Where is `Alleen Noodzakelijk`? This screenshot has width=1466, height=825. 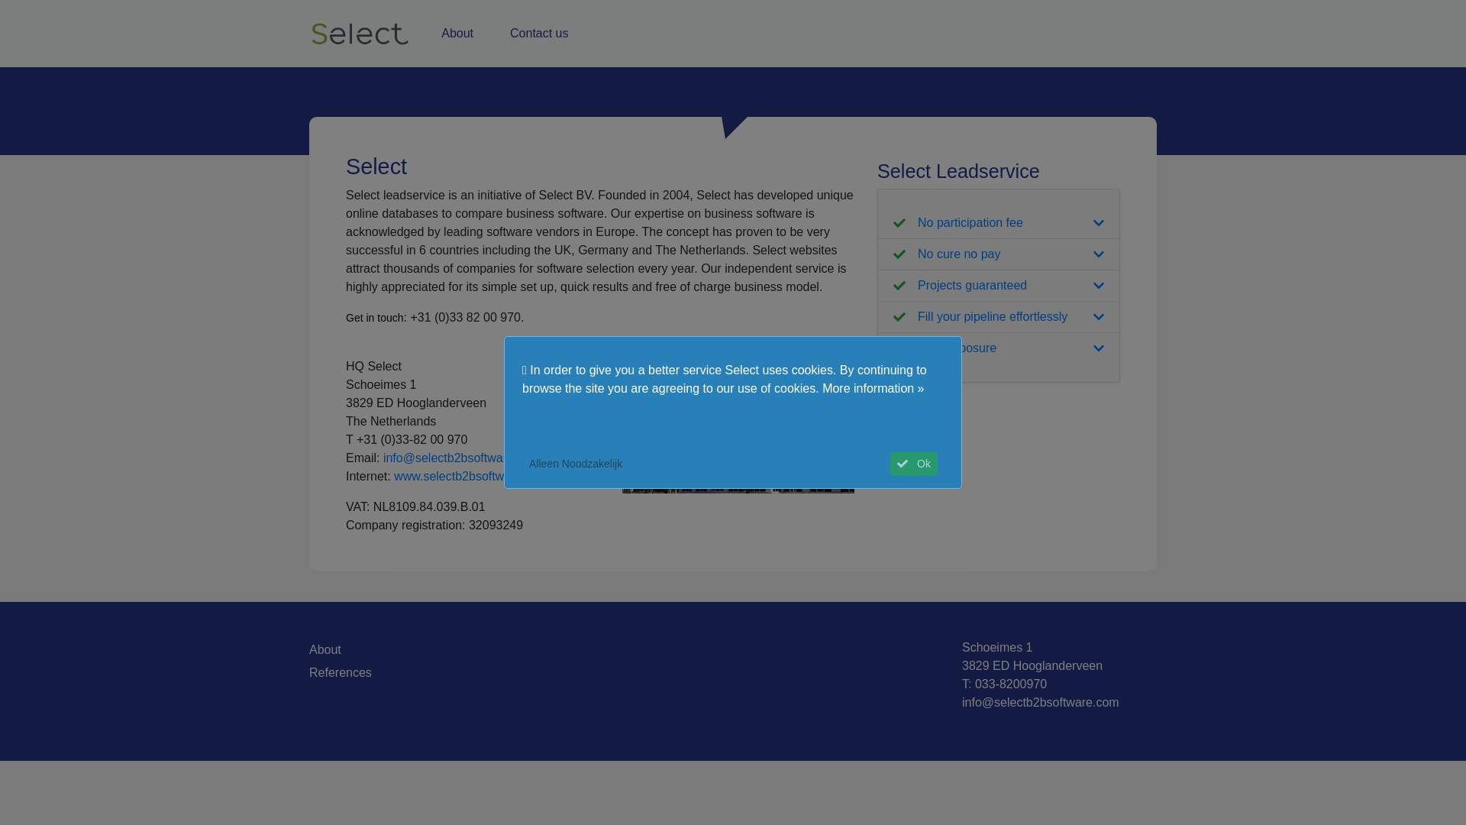
Alleen Noodzakelijk is located at coordinates (575, 464).